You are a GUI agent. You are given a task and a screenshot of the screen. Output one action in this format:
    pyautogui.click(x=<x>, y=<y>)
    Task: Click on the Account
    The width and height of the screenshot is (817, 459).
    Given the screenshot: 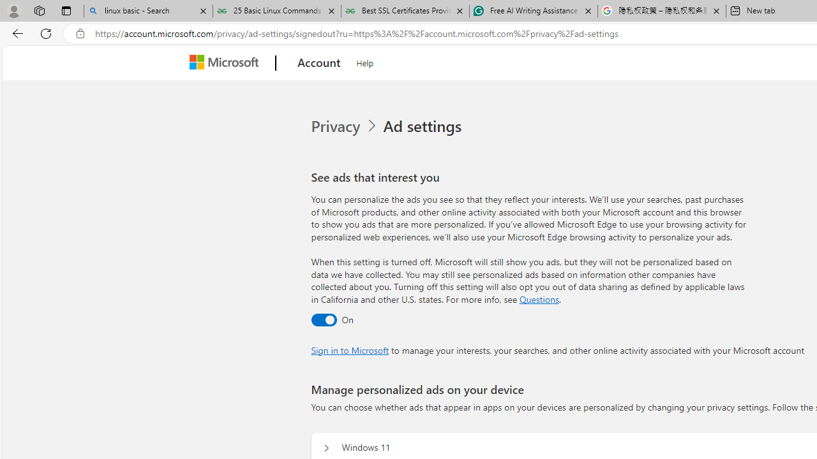 What is the action you would take?
    pyautogui.click(x=319, y=63)
    